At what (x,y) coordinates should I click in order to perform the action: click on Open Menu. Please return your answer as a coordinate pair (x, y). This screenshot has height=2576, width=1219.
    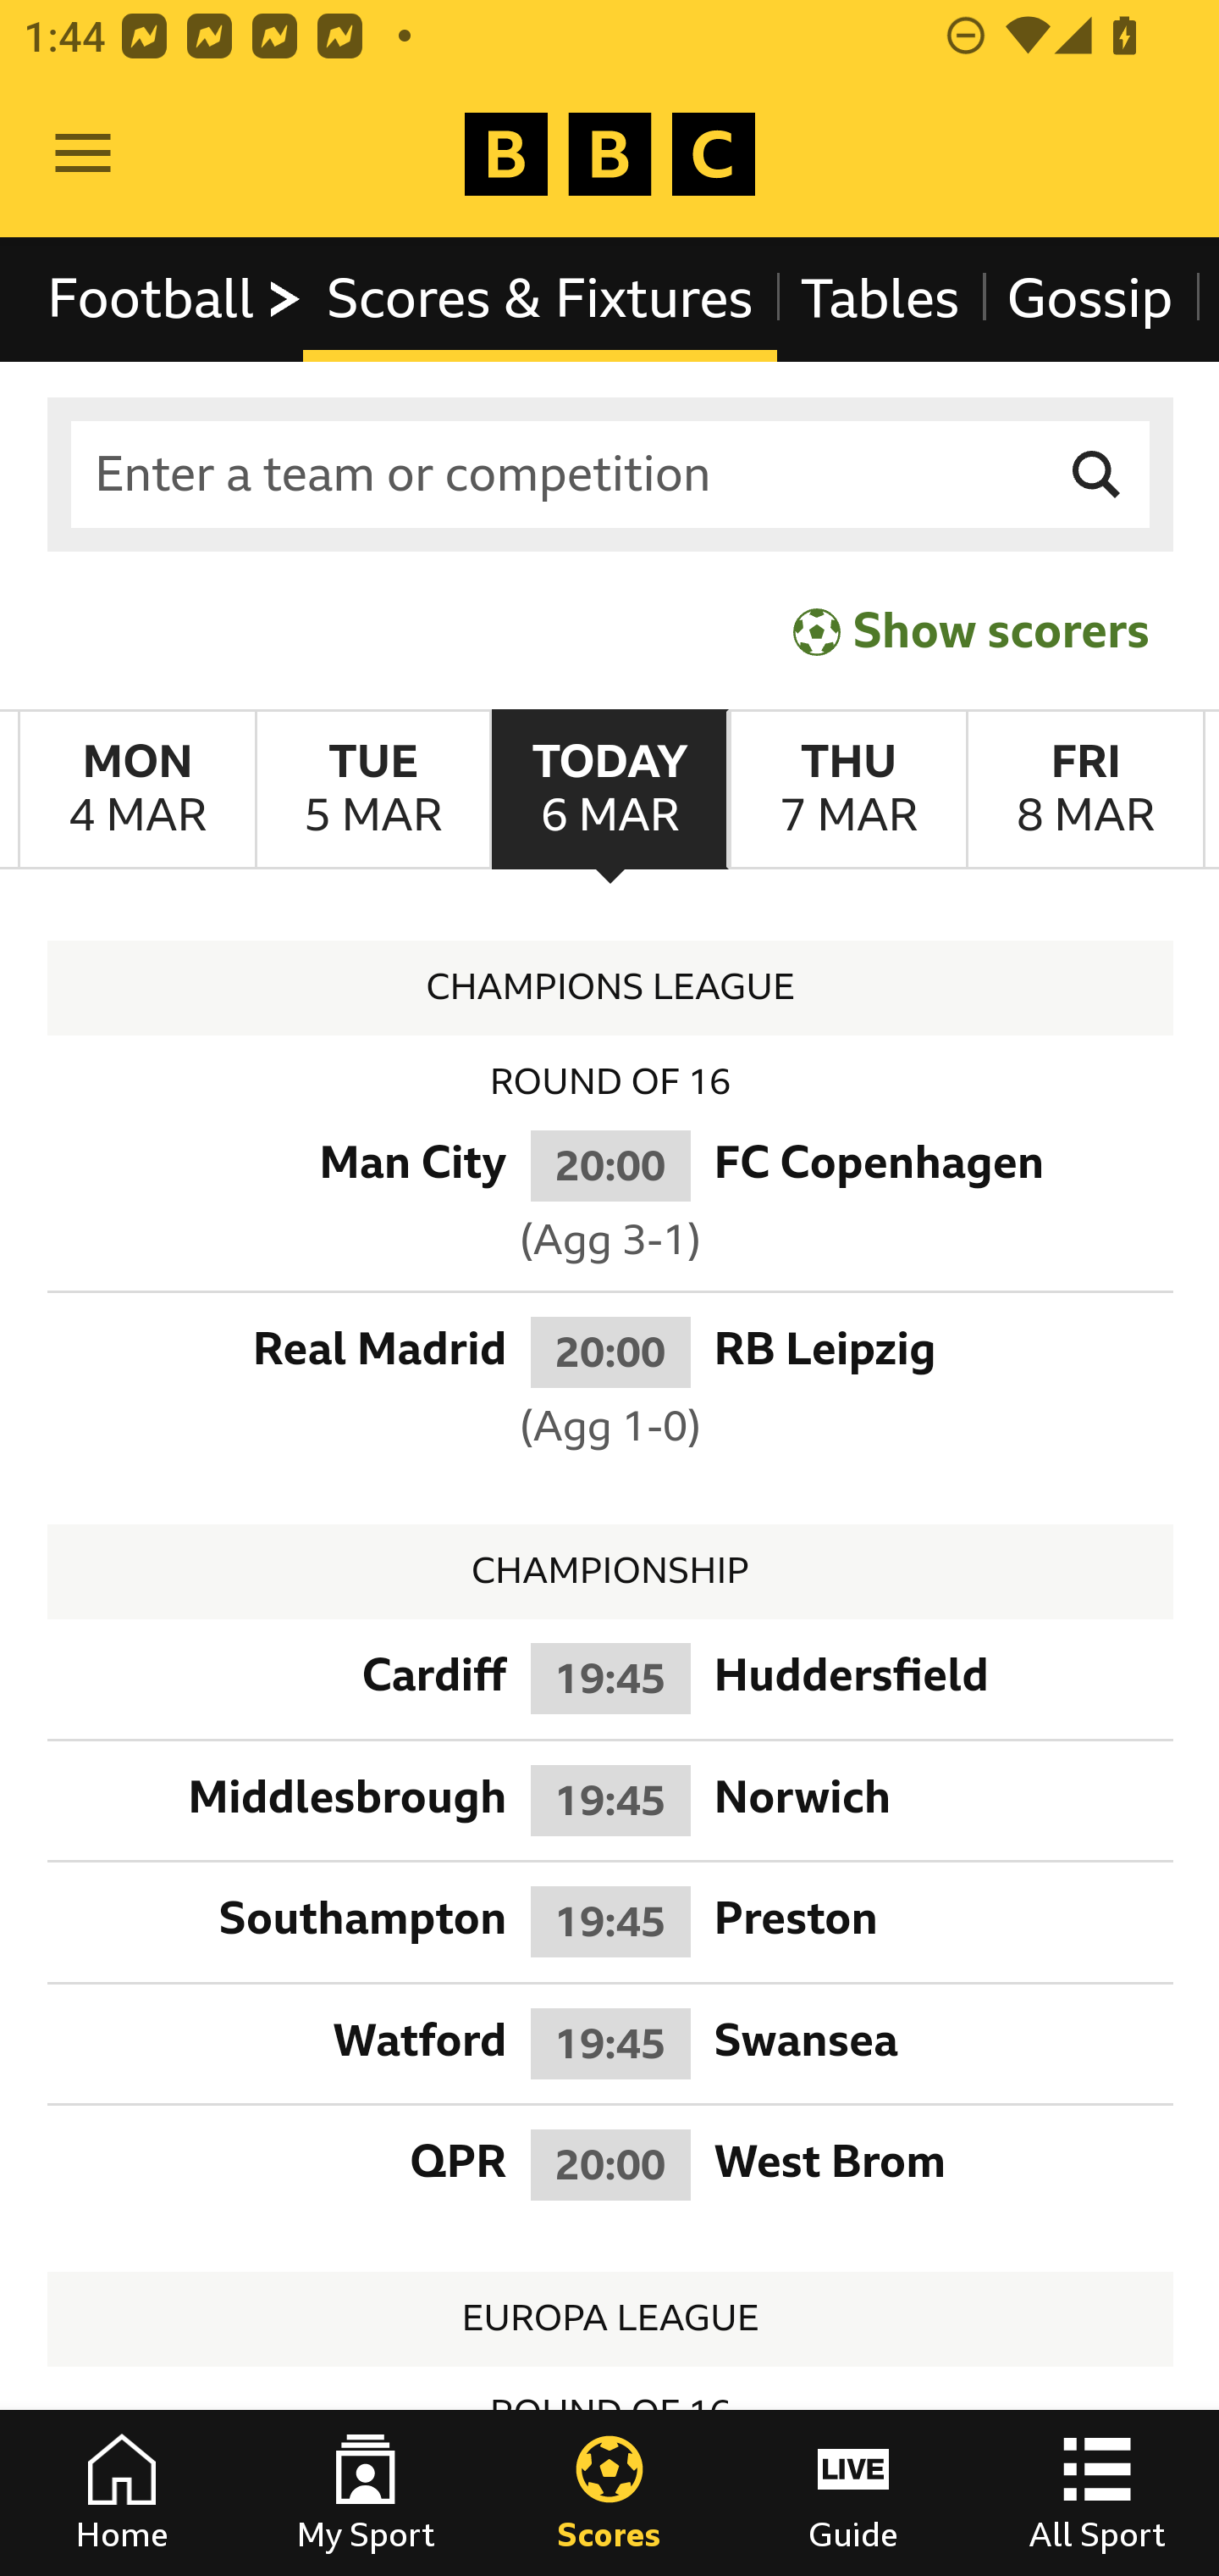
    Looking at the image, I should click on (83, 154).